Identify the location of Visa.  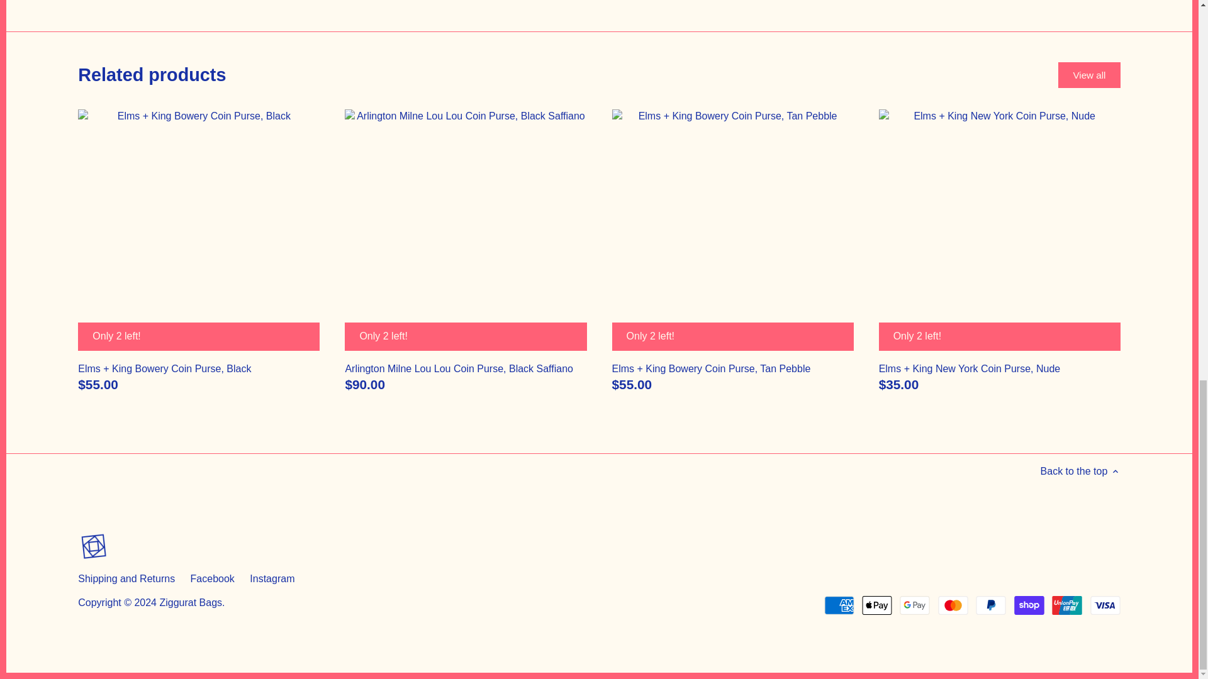
(1105, 605).